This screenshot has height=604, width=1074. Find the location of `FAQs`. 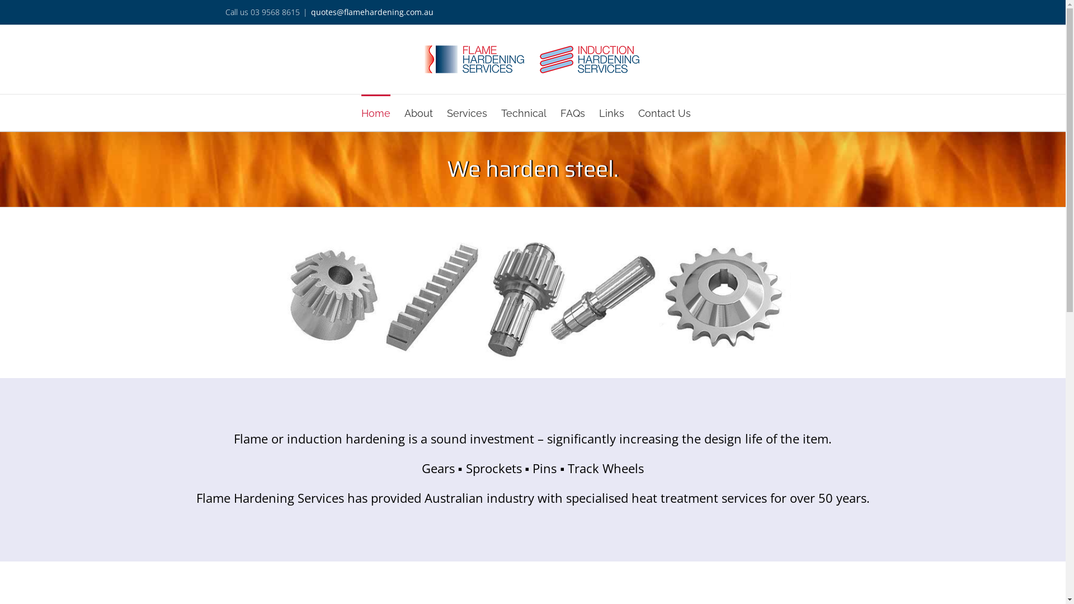

FAQs is located at coordinates (573, 113).